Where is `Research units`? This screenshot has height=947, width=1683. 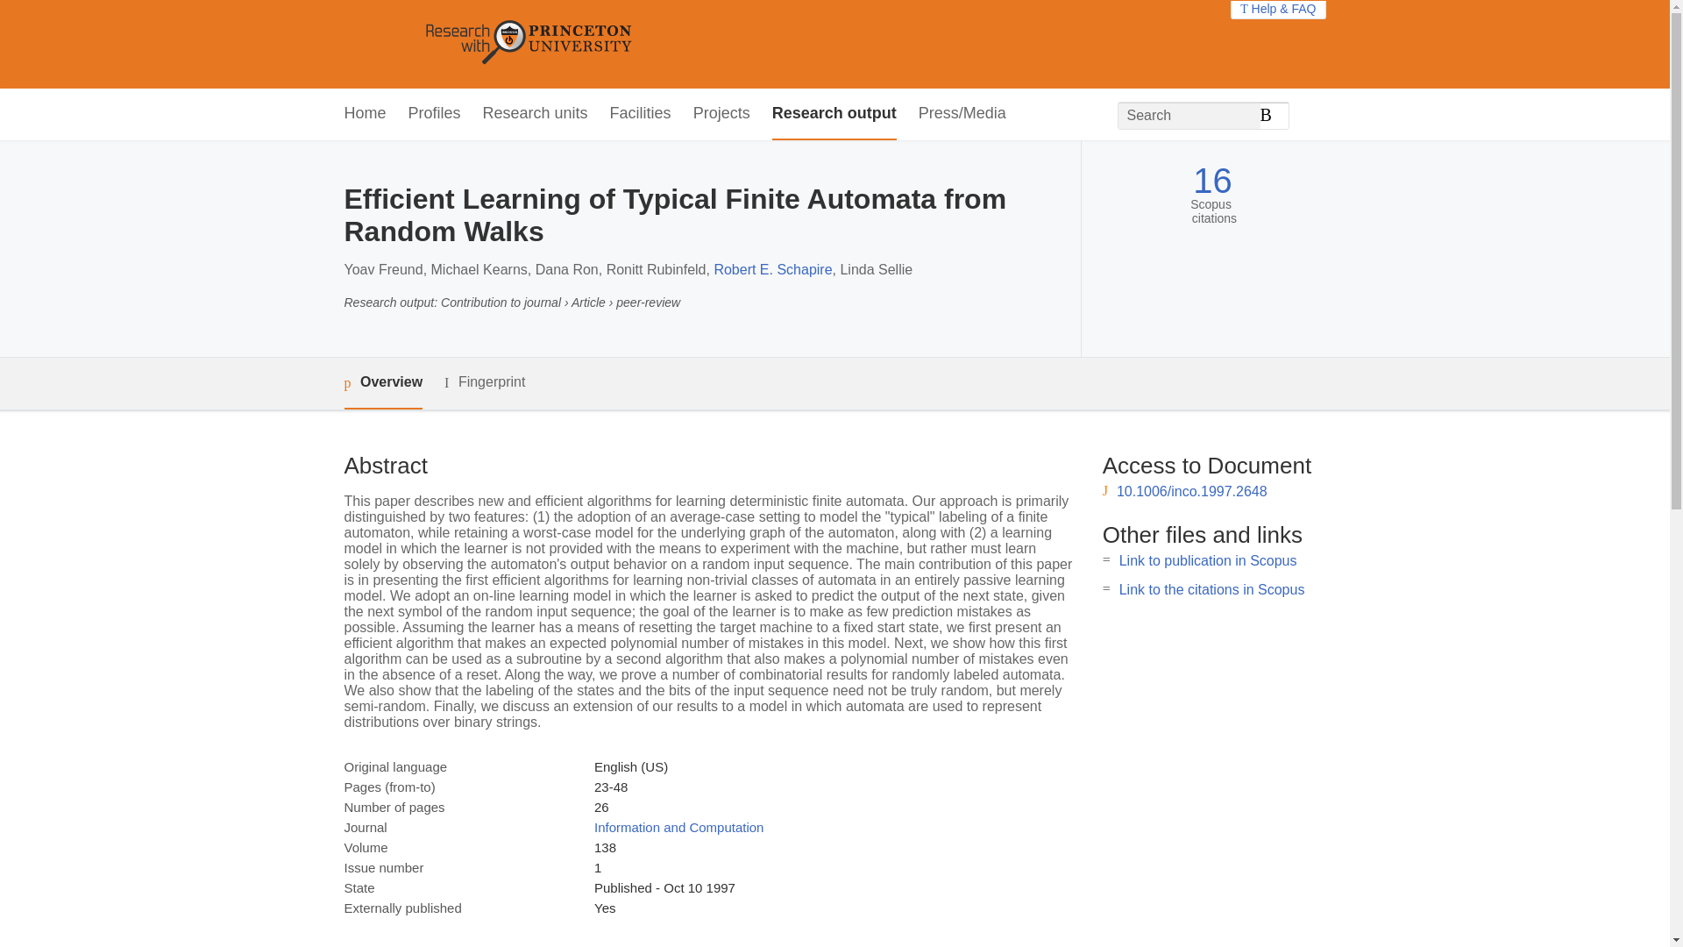
Research units is located at coordinates (535, 114).